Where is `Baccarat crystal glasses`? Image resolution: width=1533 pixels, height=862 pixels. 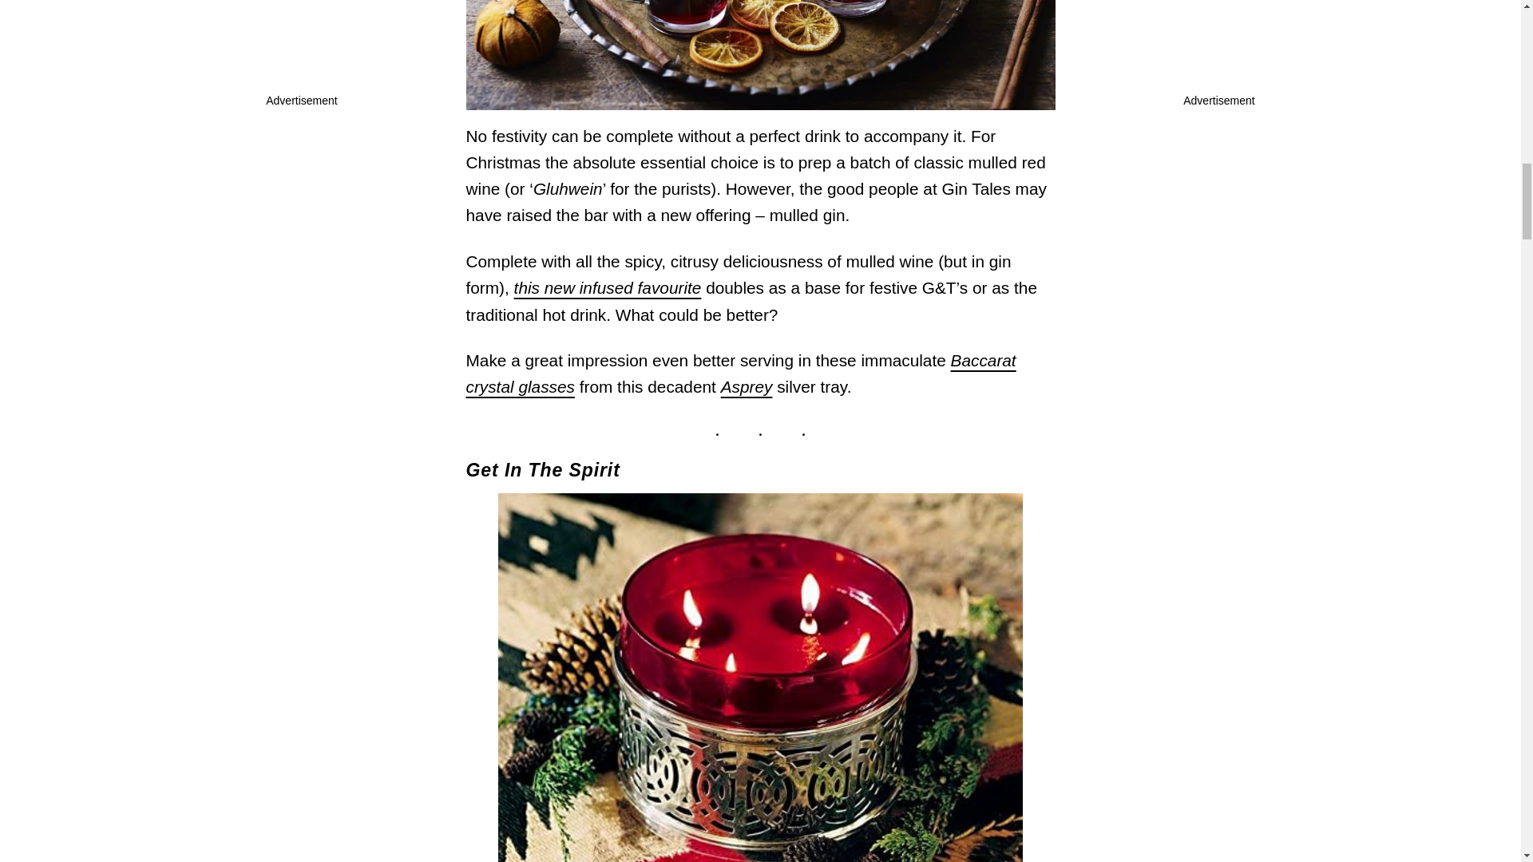 Baccarat crystal glasses is located at coordinates (741, 373).